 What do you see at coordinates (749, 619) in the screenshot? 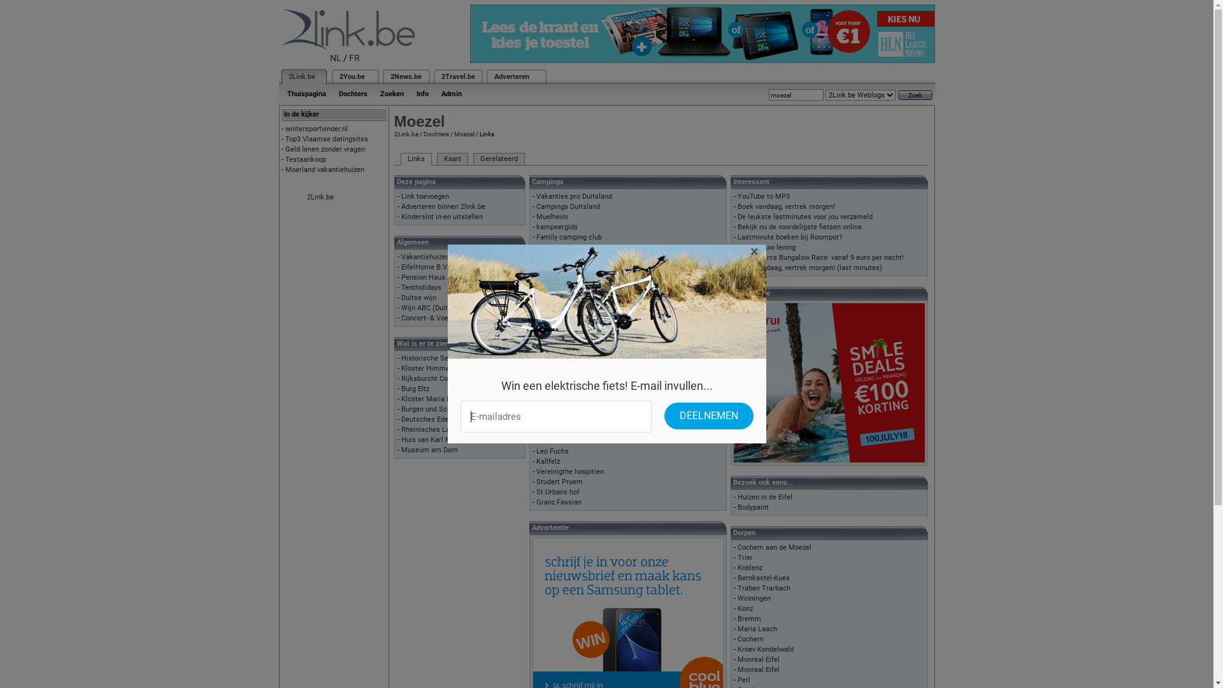
I see `Bremm` at bounding box center [749, 619].